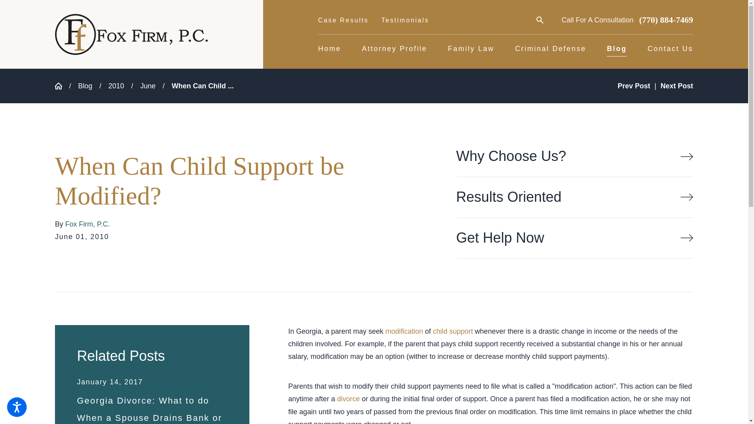 This screenshot has width=754, height=424. What do you see at coordinates (540, 20) in the screenshot?
I see `Search our site` at bounding box center [540, 20].